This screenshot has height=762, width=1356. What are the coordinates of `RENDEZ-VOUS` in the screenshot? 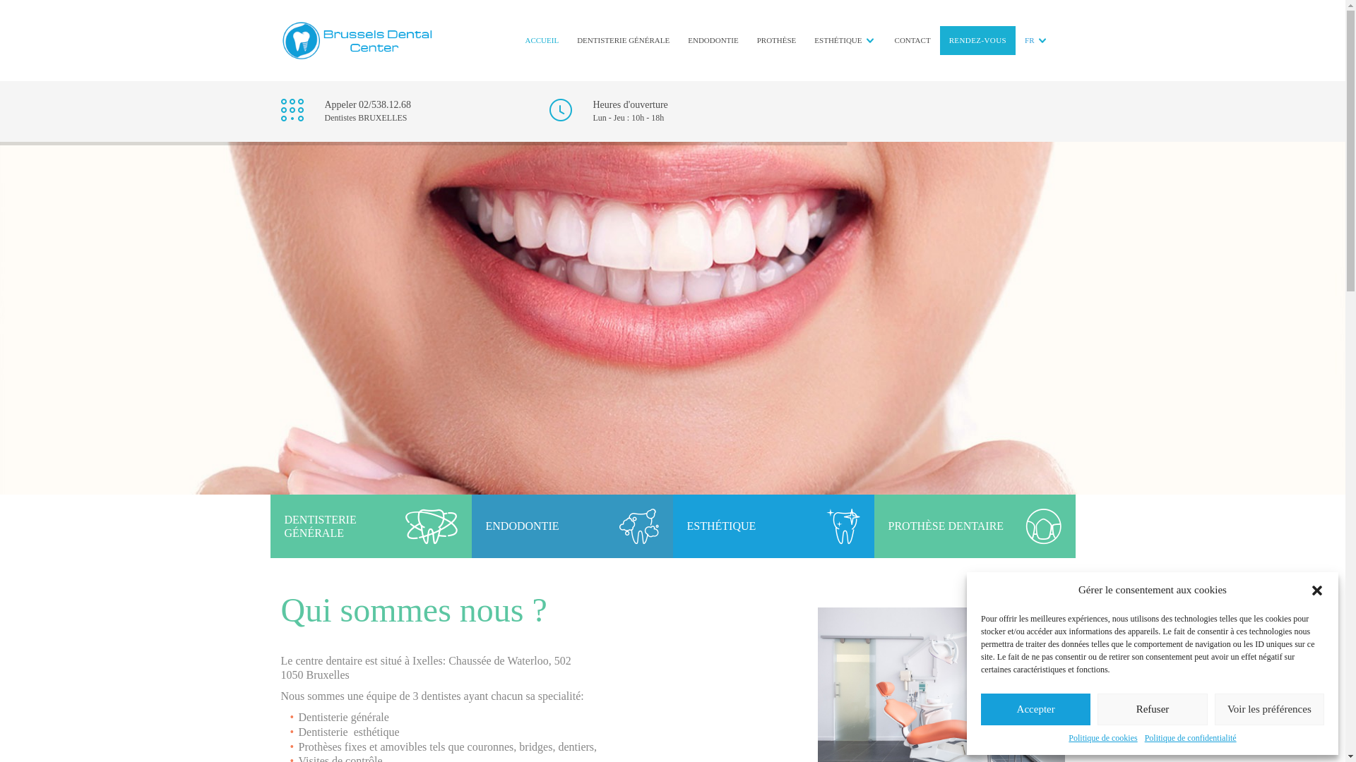 It's located at (977, 40).